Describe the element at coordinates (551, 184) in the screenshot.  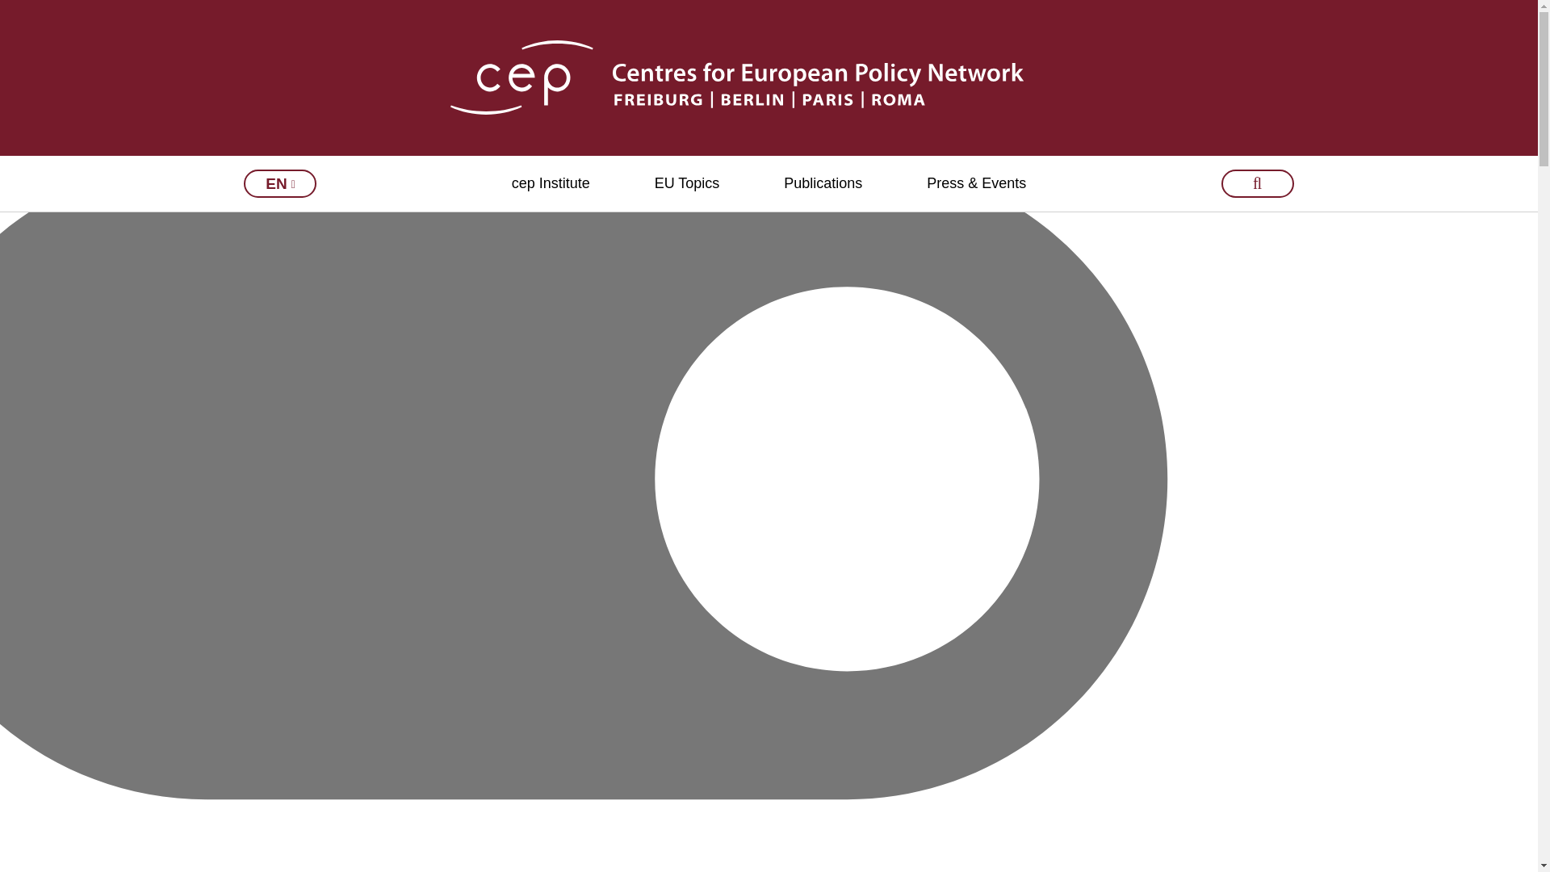
I see `cep Institute` at that location.